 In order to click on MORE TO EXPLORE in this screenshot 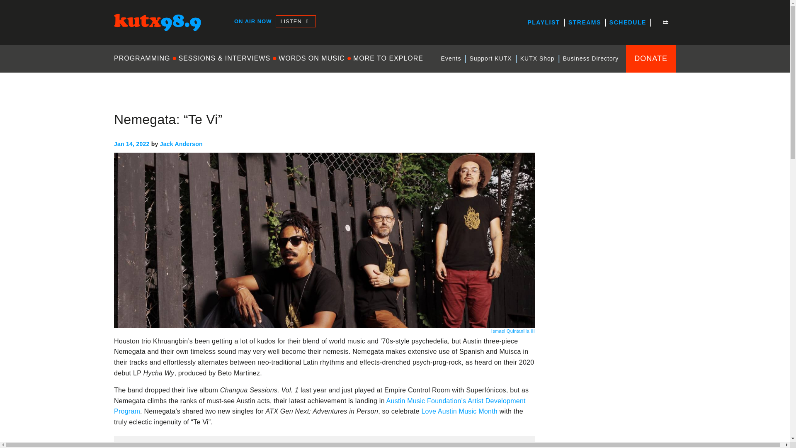, I will do `click(388, 58)`.